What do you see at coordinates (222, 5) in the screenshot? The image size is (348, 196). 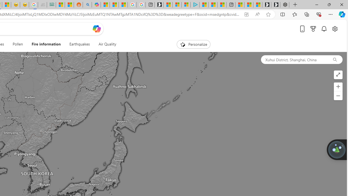 I see `These 3 Stocks Pay You More Than 5% to Own Them` at bounding box center [222, 5].